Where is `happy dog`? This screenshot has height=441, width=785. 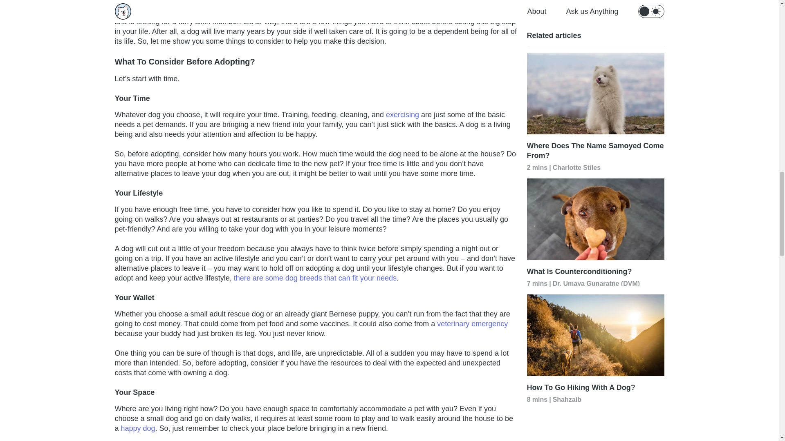 happy dog is located at coordinates (138, 428).